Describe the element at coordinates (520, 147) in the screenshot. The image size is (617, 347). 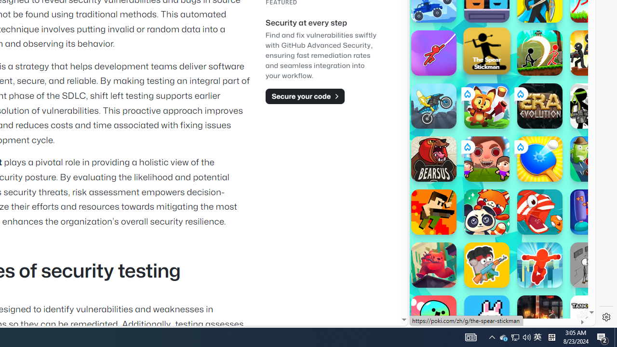
I see `Class: rCs5cyEiqiTpYvt_VBCR` at that location.